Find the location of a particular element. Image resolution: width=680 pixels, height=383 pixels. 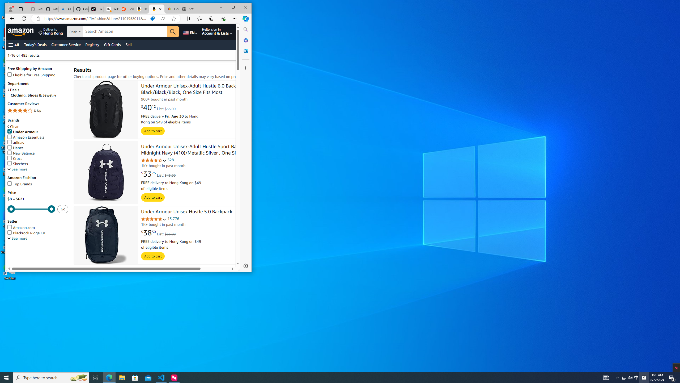

Crocs is located at coordinates (15, 159).